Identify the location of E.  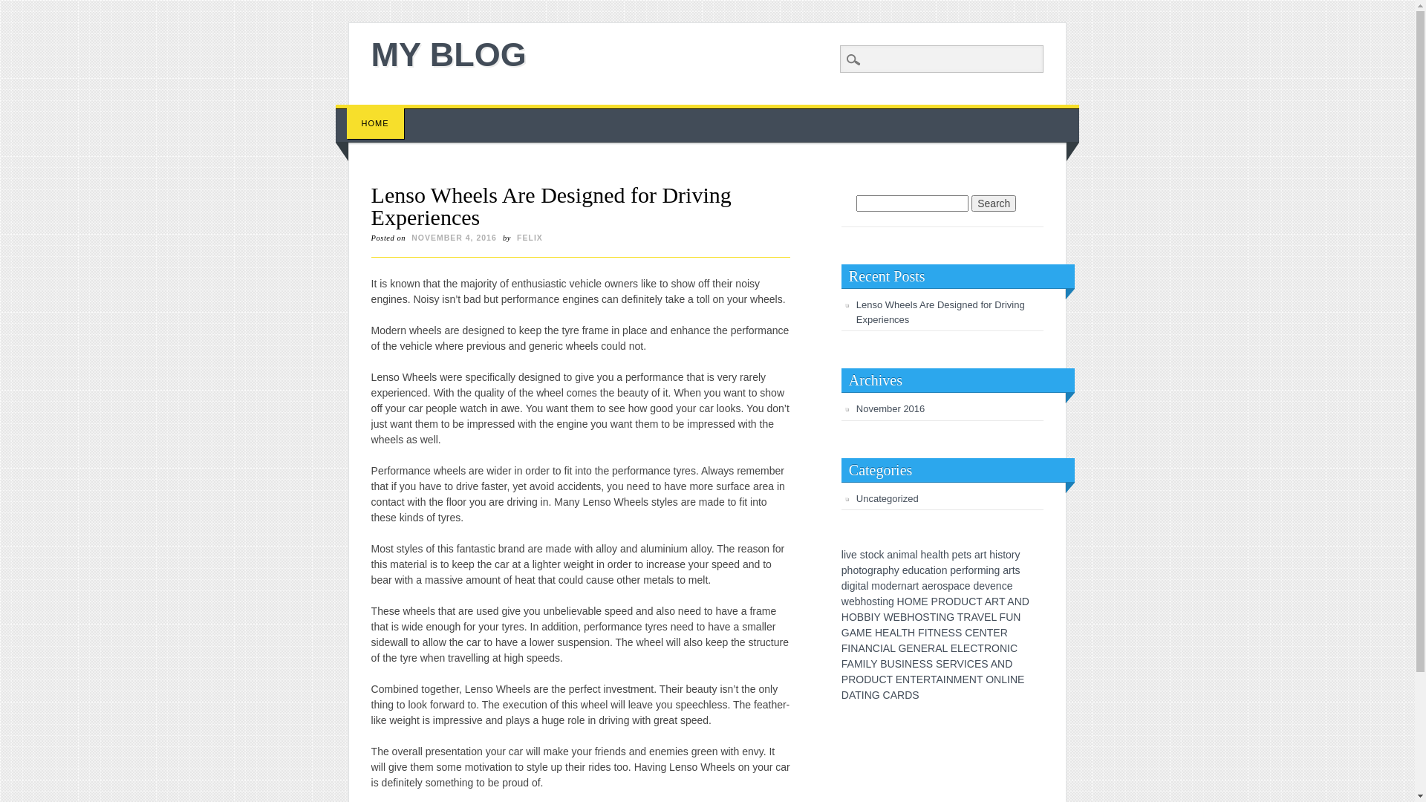
(946, 664).